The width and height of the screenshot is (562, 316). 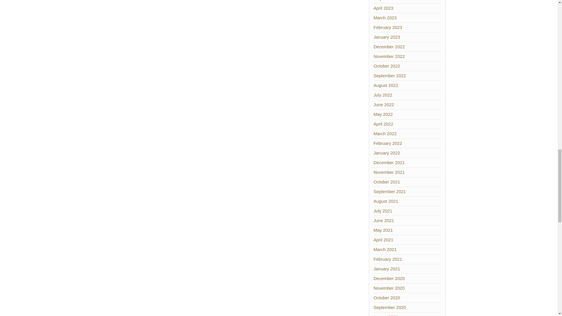 What do you see at coordinates (389, 56) in the screenshot?
I see `November 2022` at bounding box center [389, 56].